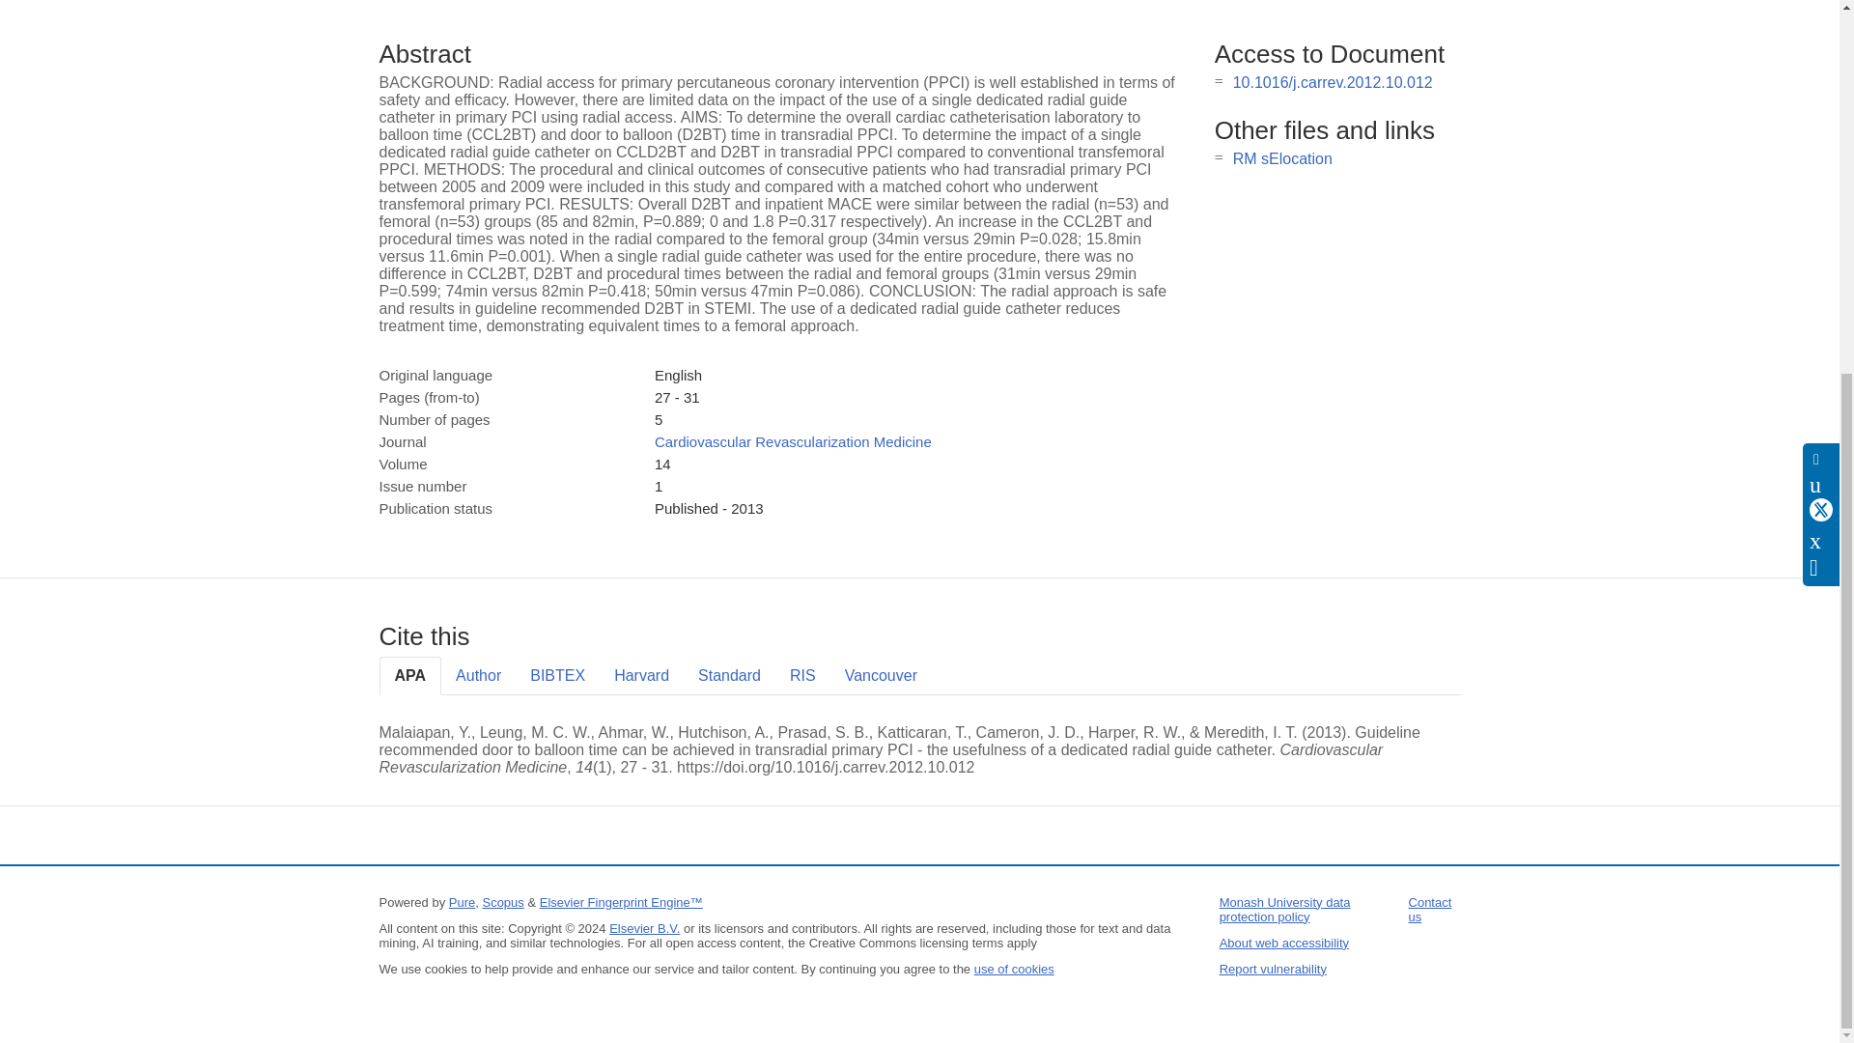  I want to click on About web accessibility, so click(1284, 943).